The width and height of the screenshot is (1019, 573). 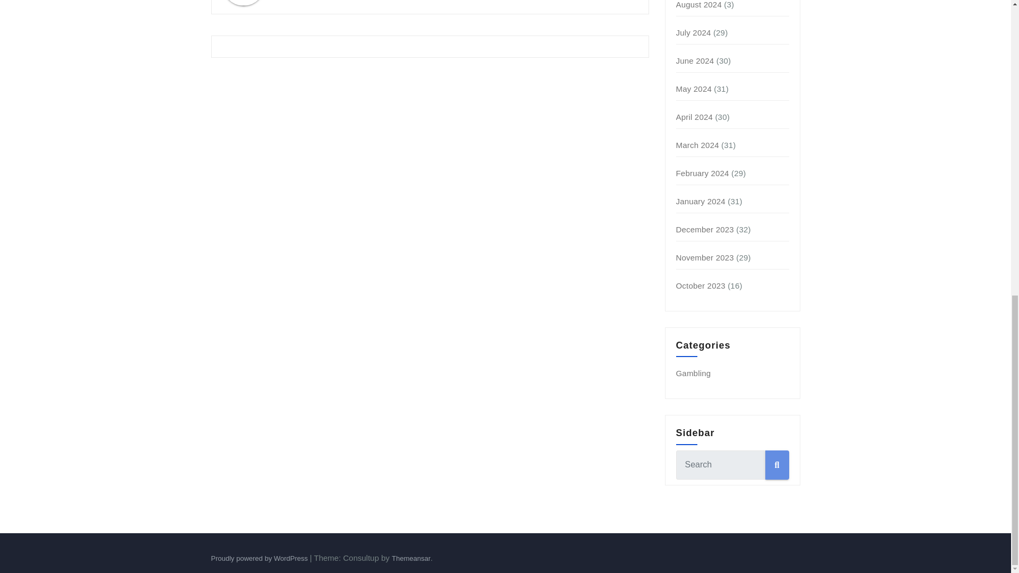 I want to click on February 2024, so click(x=703, y=173).